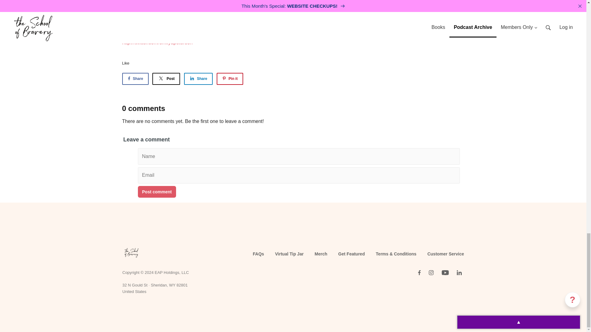  Describe the element at coordinates (131, 253) in the screenshot. I see `The School of Bravery` at that location.